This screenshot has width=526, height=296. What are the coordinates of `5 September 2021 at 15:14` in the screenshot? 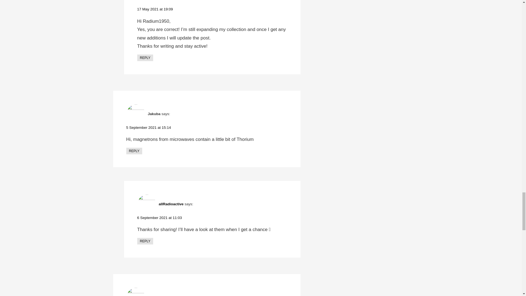 It's located at (148, 127).